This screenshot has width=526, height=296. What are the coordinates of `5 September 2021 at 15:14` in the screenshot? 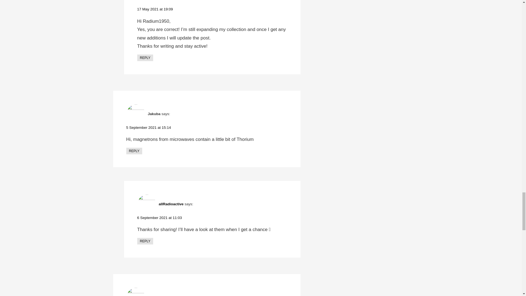 It's located at (148, 127).